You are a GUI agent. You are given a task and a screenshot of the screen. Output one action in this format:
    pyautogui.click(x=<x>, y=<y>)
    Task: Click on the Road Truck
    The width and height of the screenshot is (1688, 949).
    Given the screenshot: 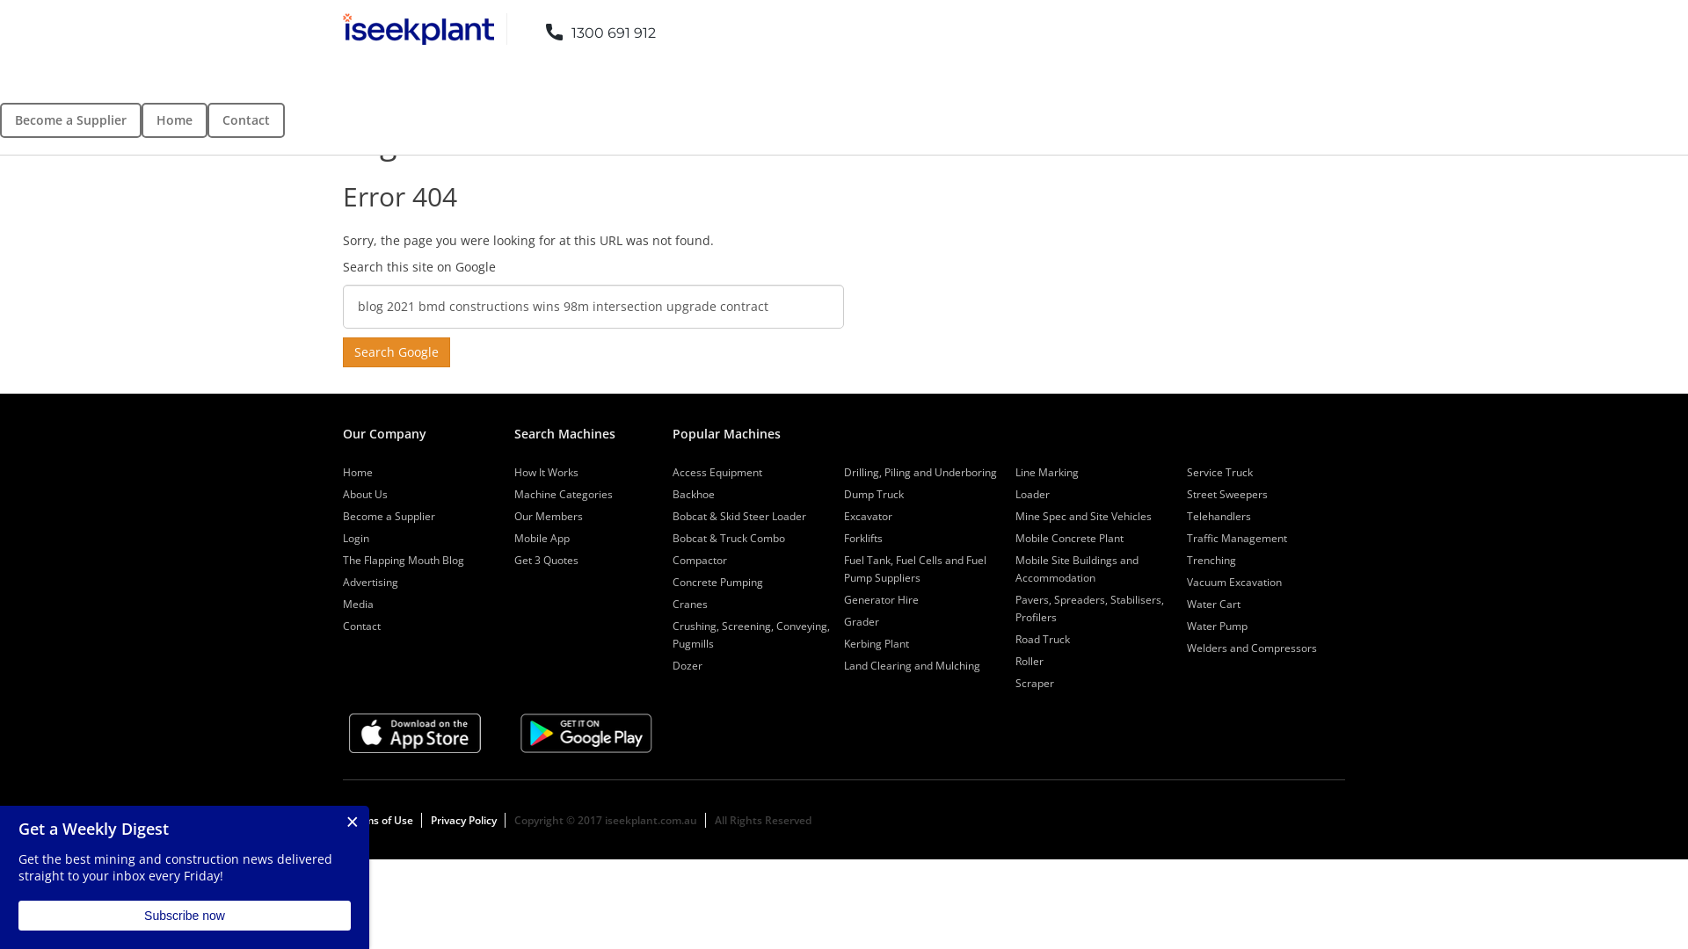 What is the action you would take?
    pyautogui.click(x=1043, y=640)
    